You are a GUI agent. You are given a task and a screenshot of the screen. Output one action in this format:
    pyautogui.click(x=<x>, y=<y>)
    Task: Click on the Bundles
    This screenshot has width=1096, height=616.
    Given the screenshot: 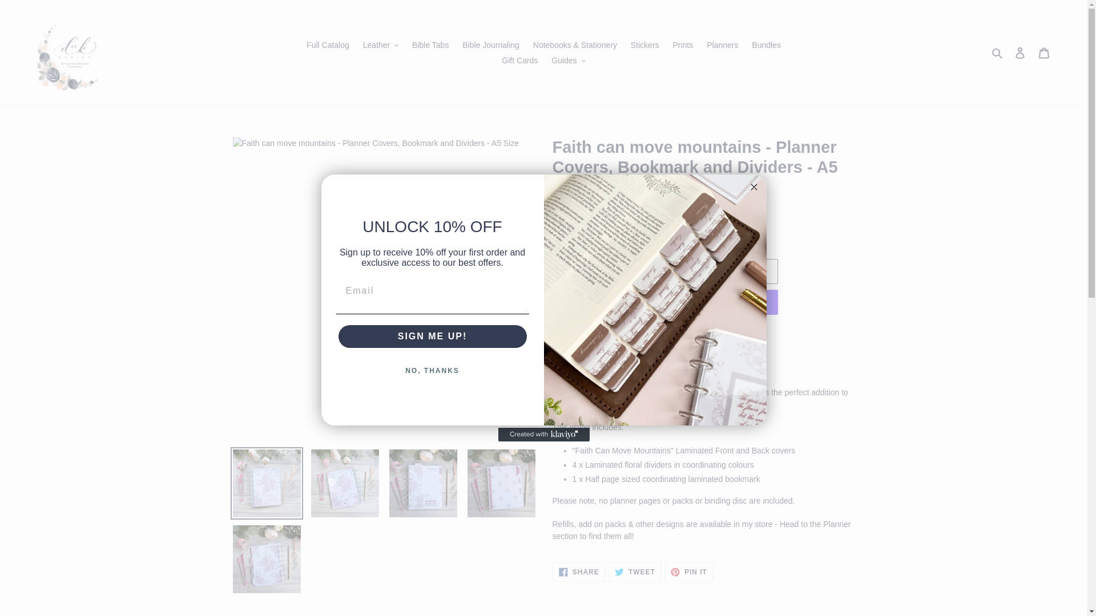 What is the action you would take?
    pyautogui.click(x=766, y=44)
    